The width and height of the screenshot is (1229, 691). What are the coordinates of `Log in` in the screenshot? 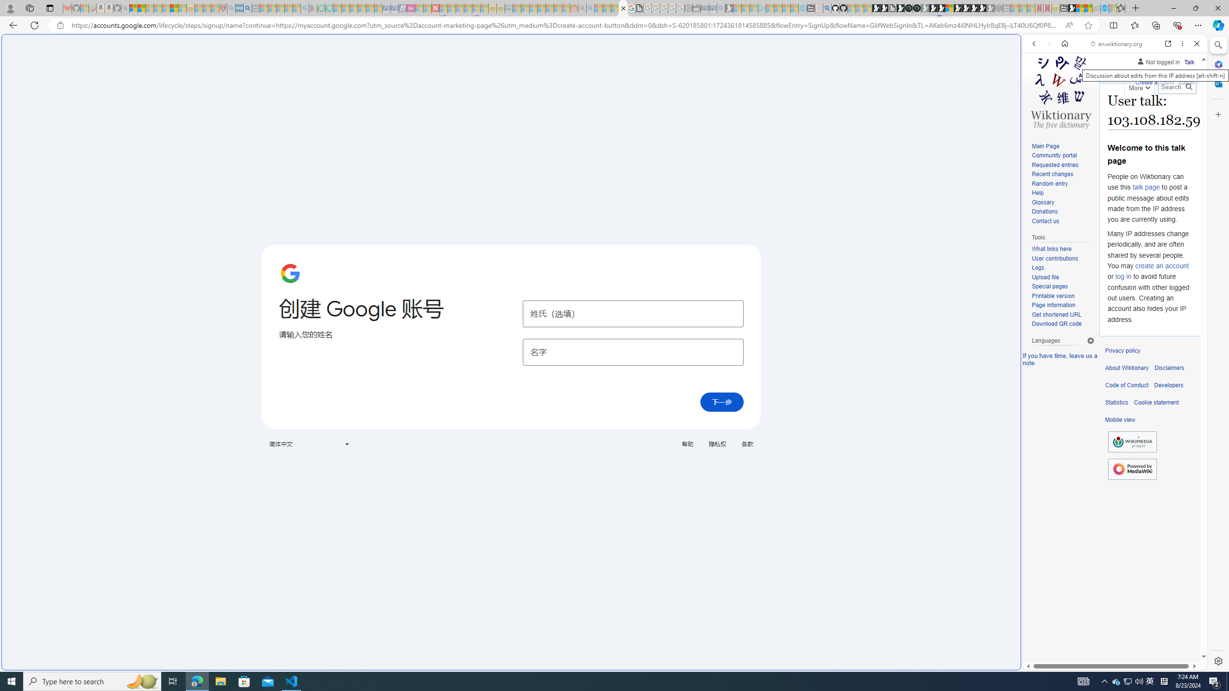 It's located at (1187, 83).